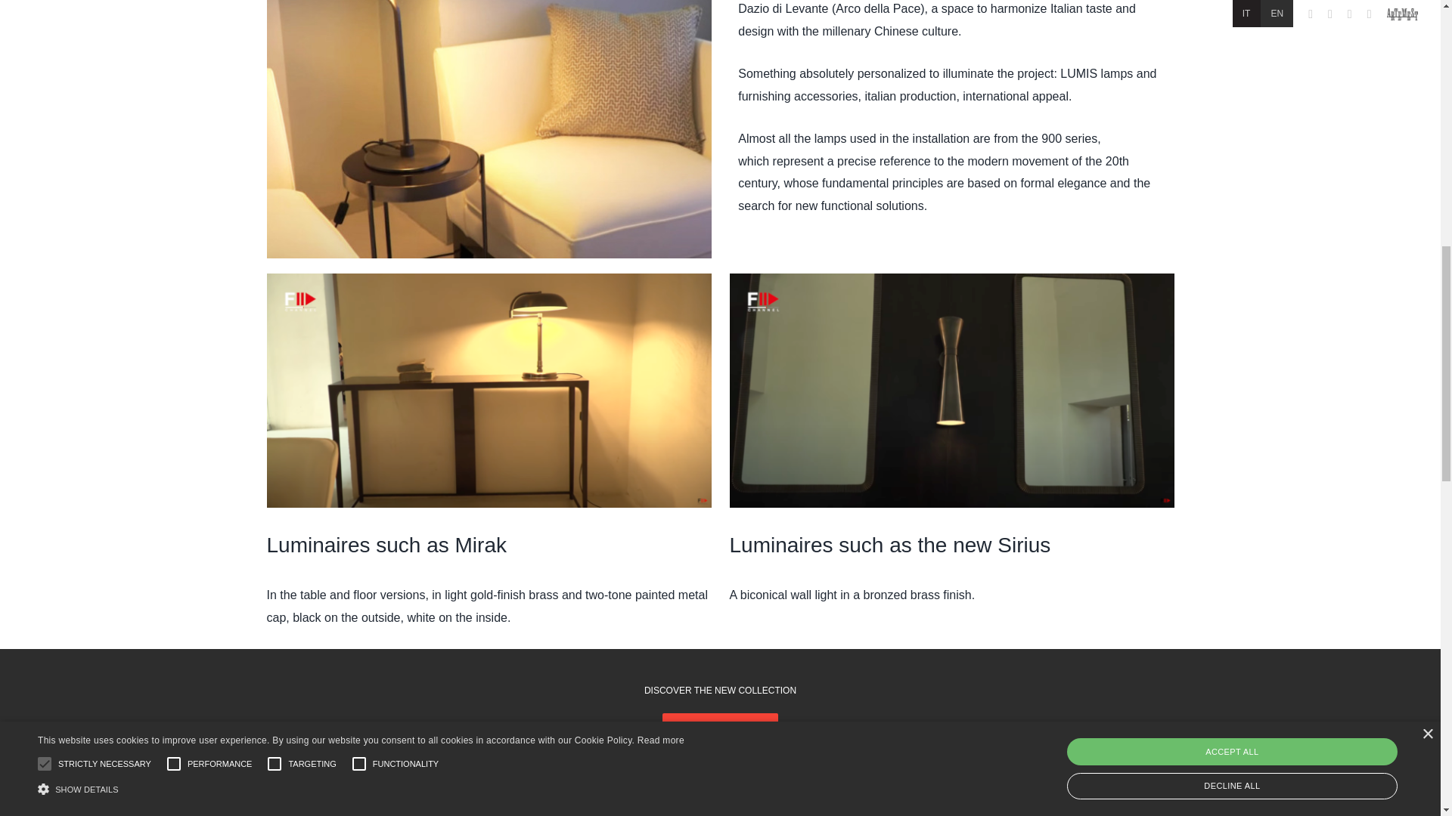 The image size is (1452, 816). I want to click on Schermata 2023-05-10 alle 16.31.08, so click(489, 390).